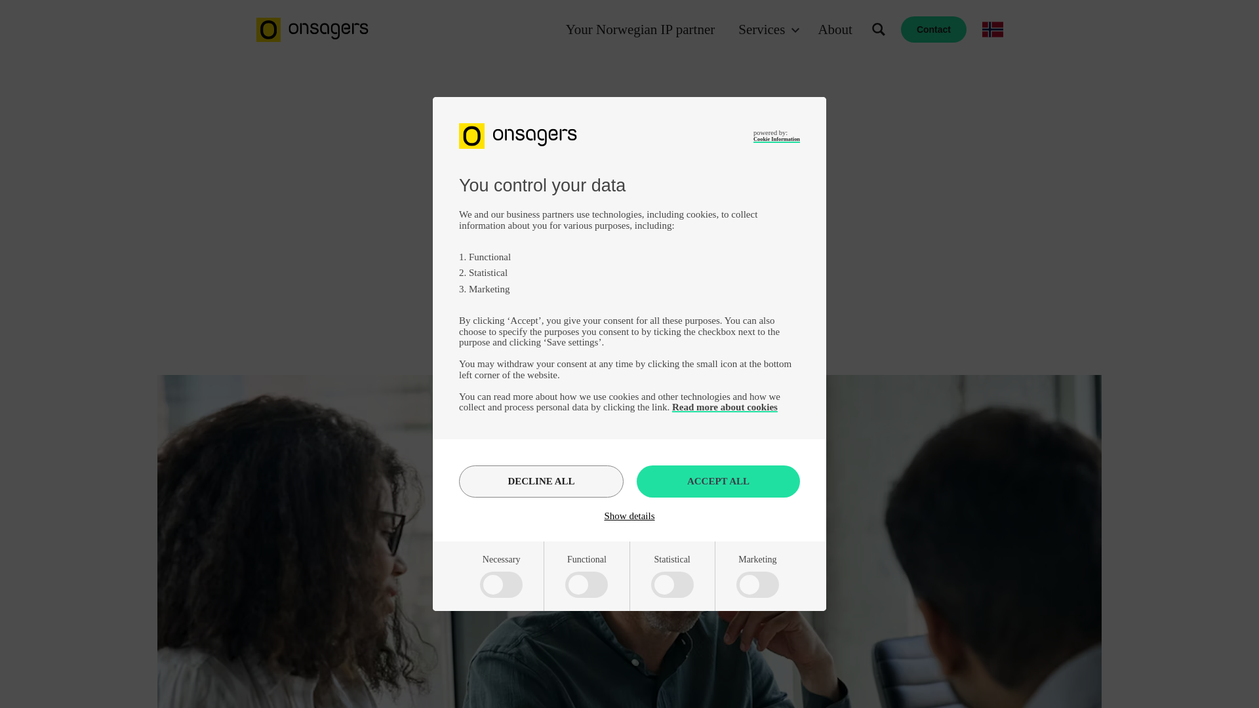  What do you see at coordinates (776, 139) in the screenshot?
I see `Cookie Information` at bounding box center [776, 139].